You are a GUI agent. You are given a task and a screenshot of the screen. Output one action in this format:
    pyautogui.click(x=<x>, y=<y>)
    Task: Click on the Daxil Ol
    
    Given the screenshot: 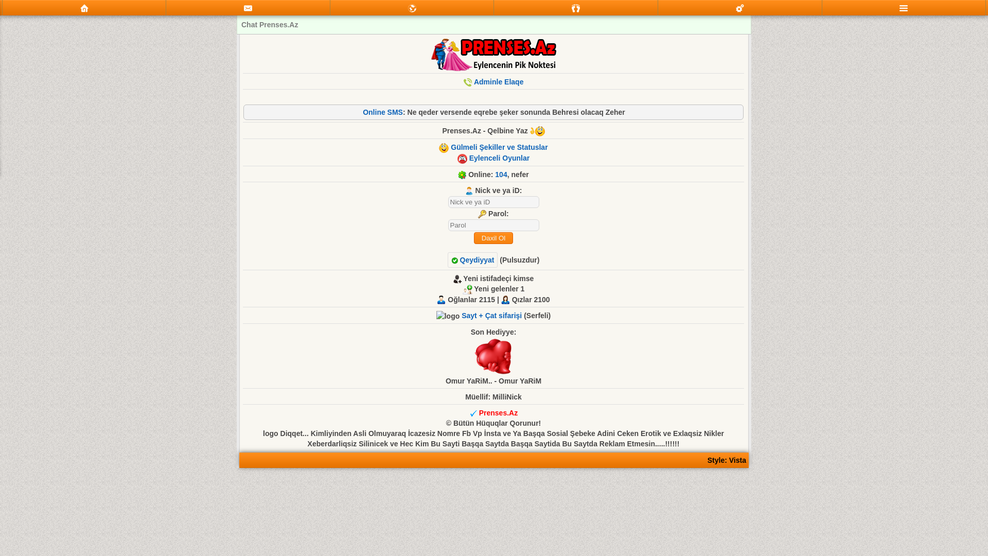 What is the action you would take?
    pyautogui.click(x=493, y=238)
    